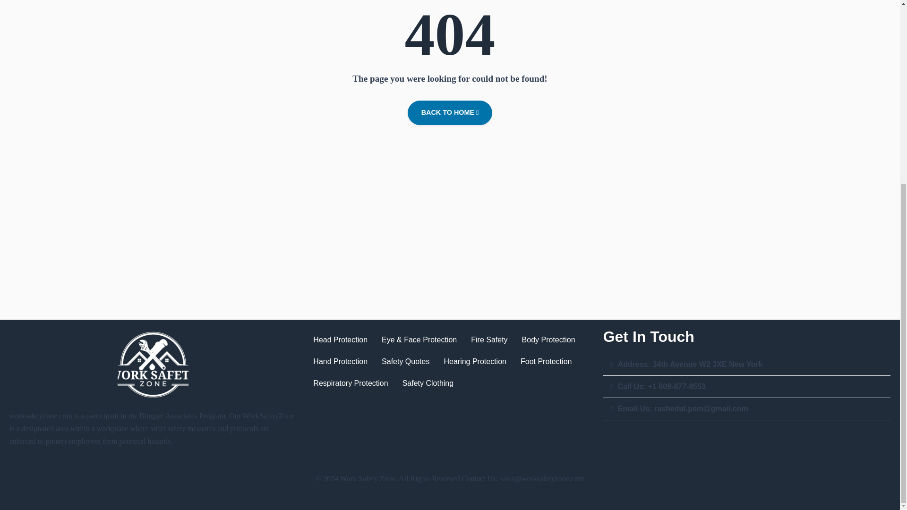 This screenshot has height=510, width=907. Describe the element at coordinates (450, 112) in the screenshot. I see `BACK TO HOME` at that location.